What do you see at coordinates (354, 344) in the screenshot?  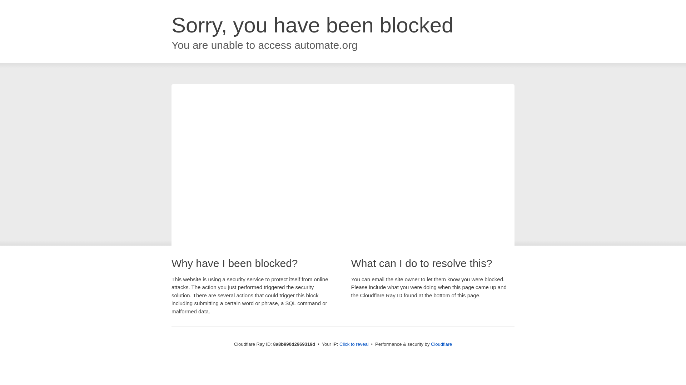 I see `Click to reveal` at bounding box center [354, 344].